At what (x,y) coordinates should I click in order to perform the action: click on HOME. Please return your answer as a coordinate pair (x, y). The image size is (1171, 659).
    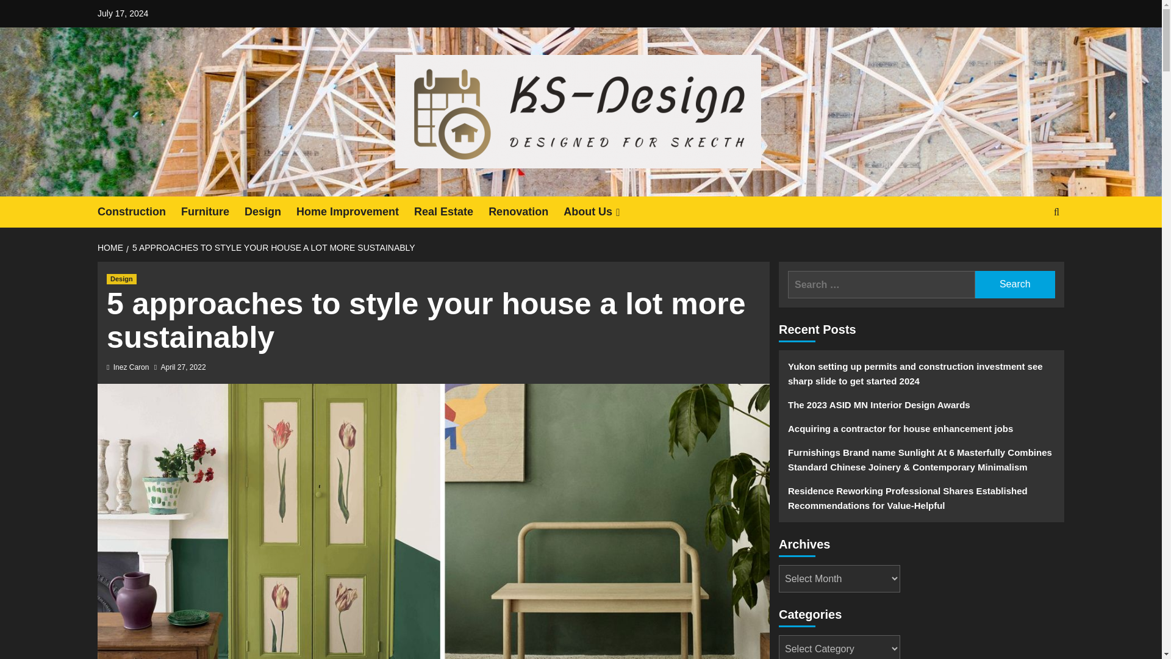
    Looking at the image, I should click on (112, 248).